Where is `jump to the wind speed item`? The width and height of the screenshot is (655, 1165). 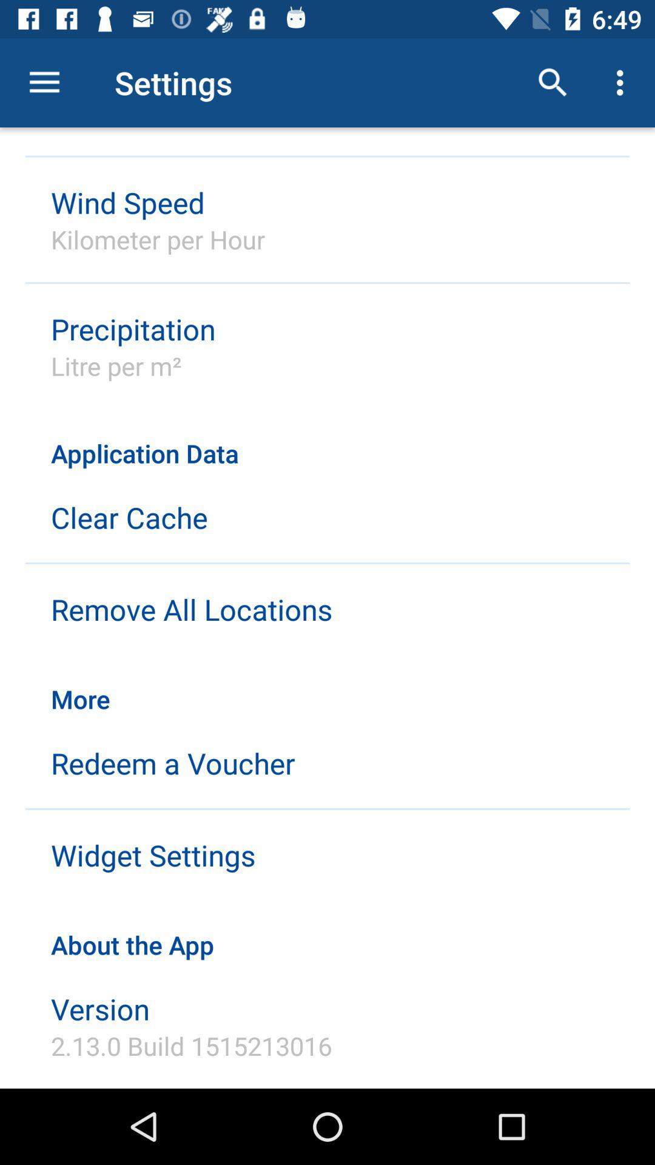 jump to the wind speed item is located at coordinates (127, 202).